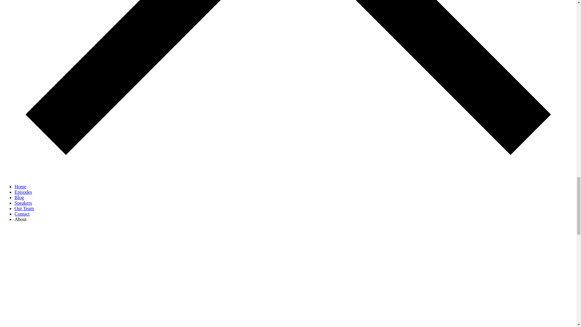  What do you see at coordinates (20, 187) in the screenshot?
I see `Home` at bounding box center [20, 187].